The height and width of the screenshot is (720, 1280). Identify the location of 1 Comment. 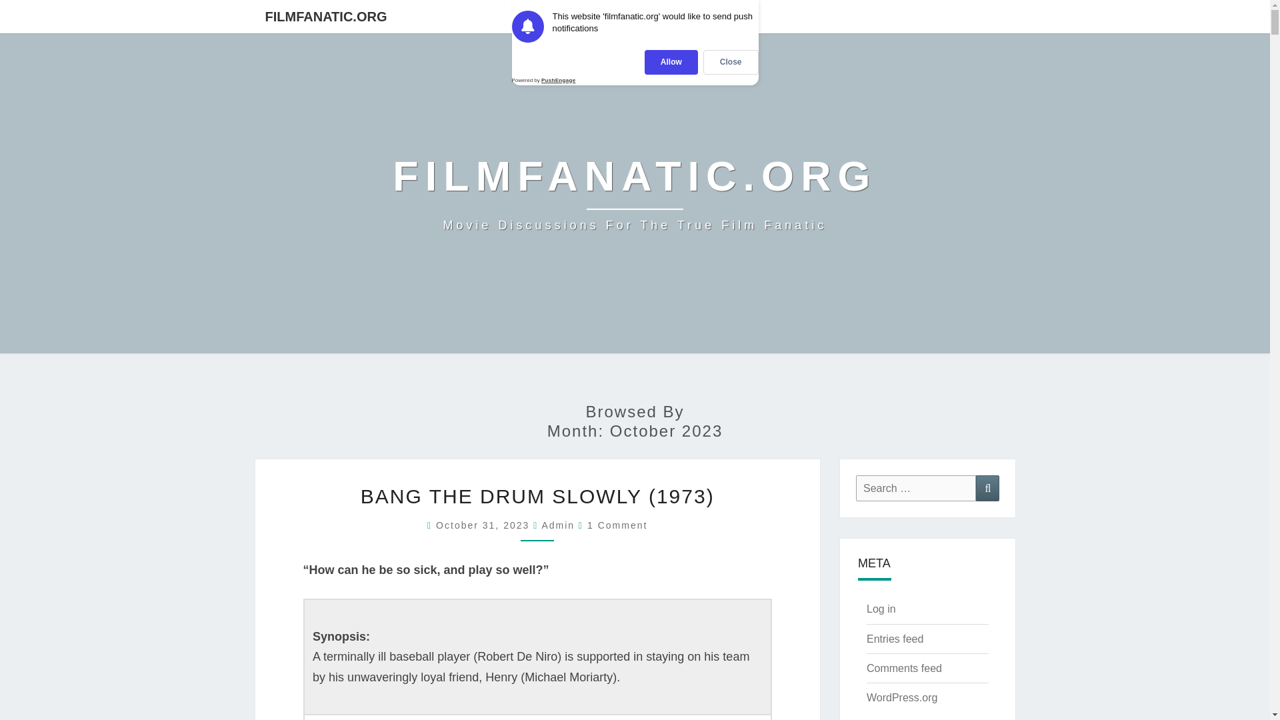
(635, 193).